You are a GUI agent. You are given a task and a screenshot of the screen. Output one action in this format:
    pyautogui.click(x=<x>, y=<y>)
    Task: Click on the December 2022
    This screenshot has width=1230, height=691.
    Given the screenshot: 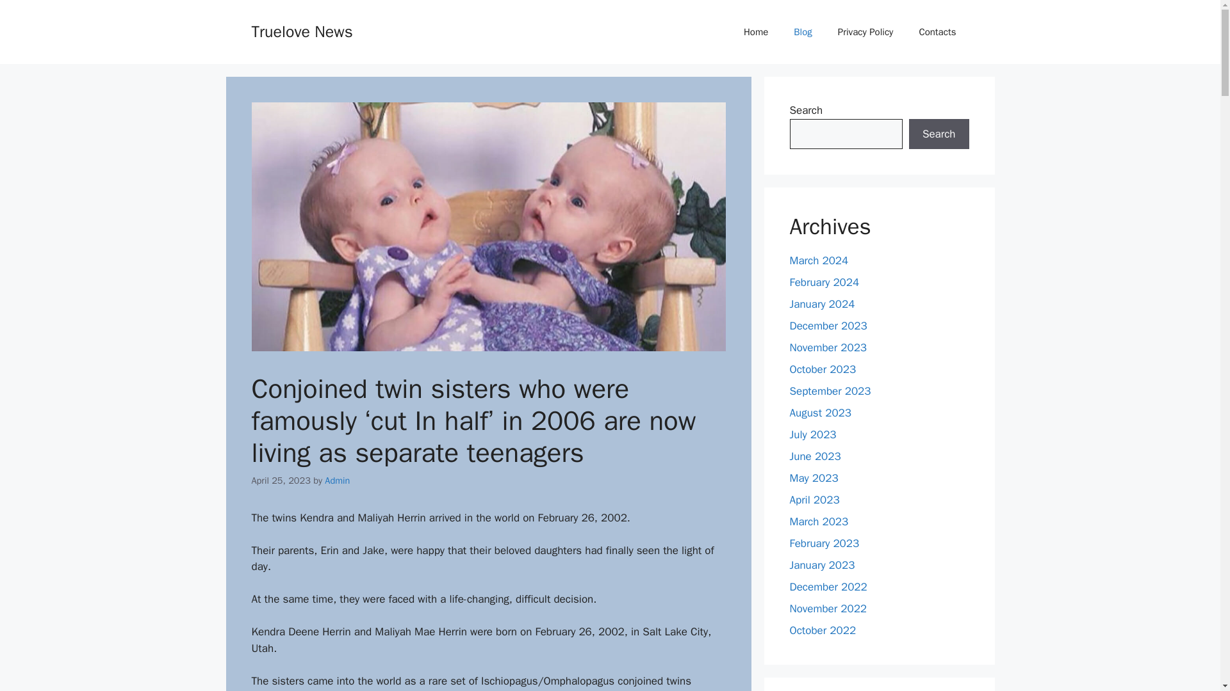 What is the action you would take?
    pyautogui.click(x=828, y=587)
    